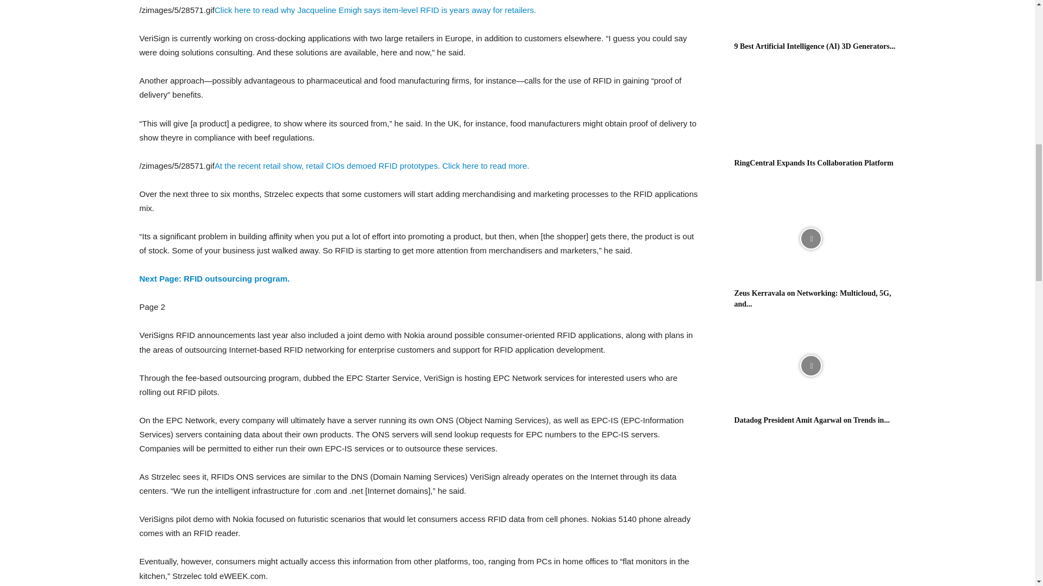  I want to click on RingCentral Expands Its Collaboration Platform, so click(810, 109).